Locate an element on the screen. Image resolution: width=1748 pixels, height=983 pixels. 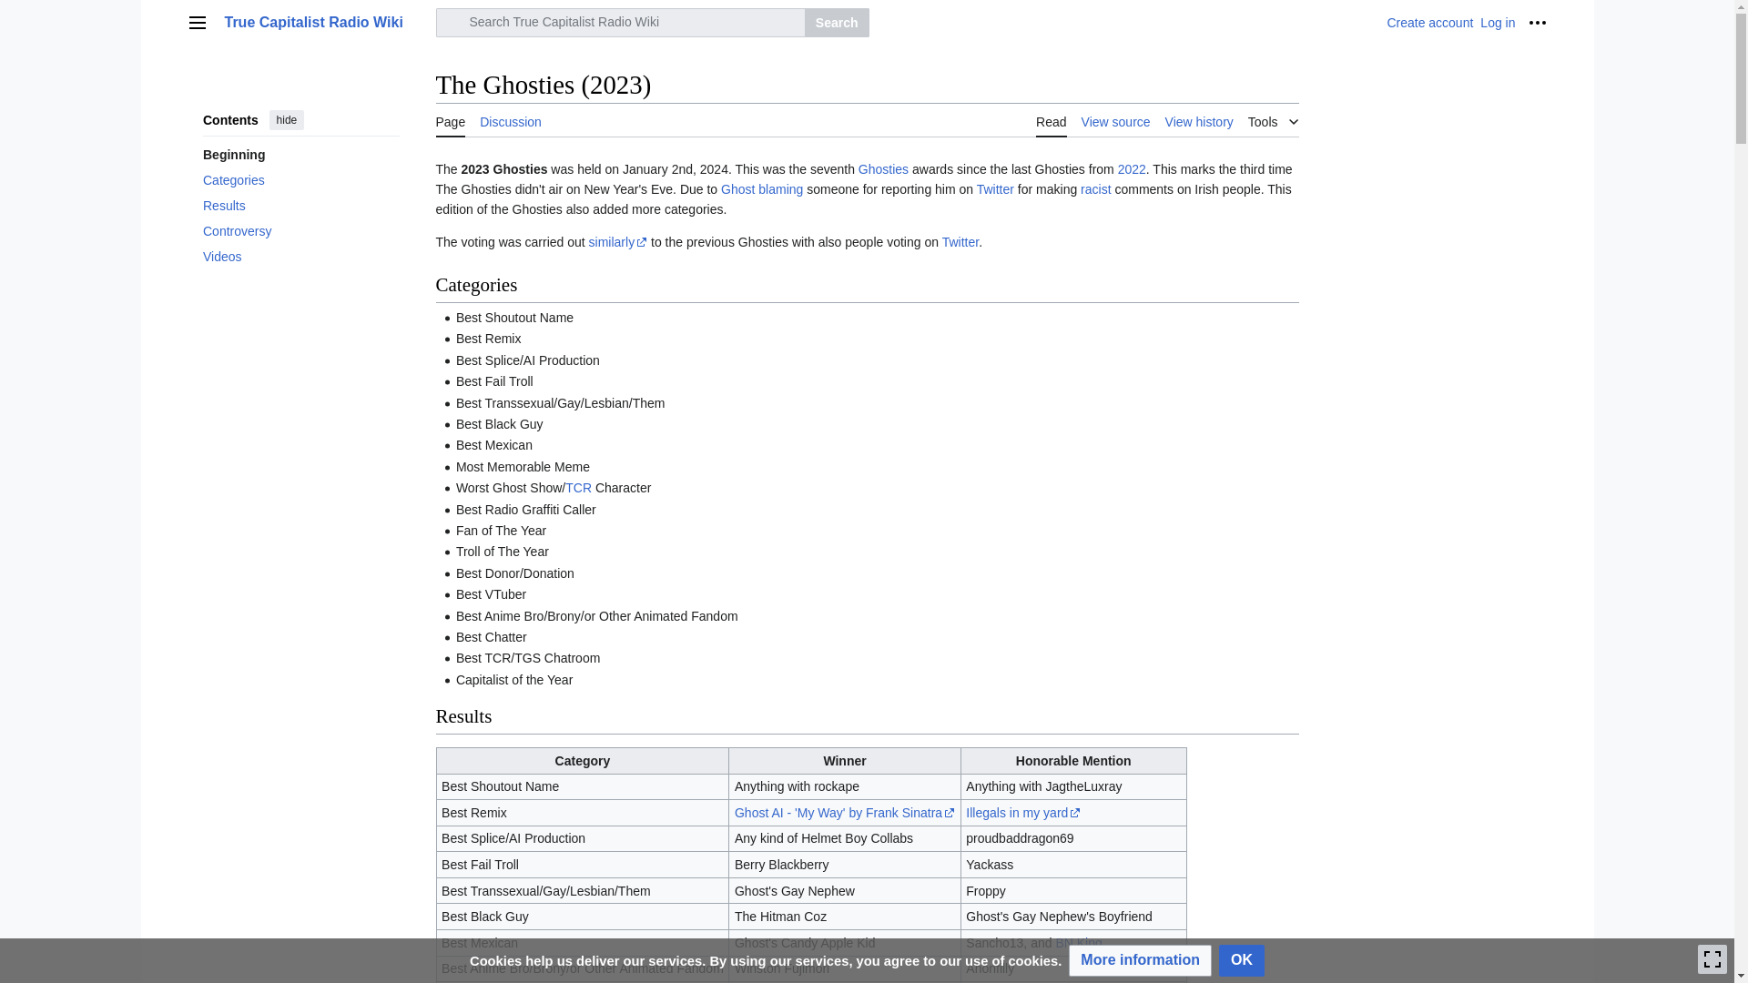
Page is located at coordinates (450, 120).